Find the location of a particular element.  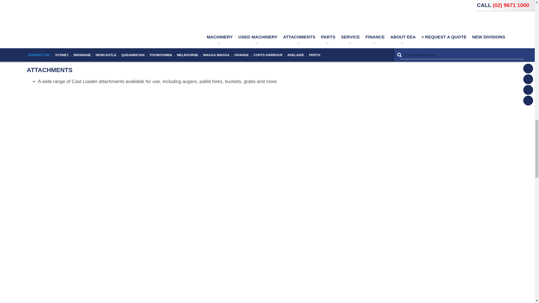

Page 2 is located at coordinates (228, 56).